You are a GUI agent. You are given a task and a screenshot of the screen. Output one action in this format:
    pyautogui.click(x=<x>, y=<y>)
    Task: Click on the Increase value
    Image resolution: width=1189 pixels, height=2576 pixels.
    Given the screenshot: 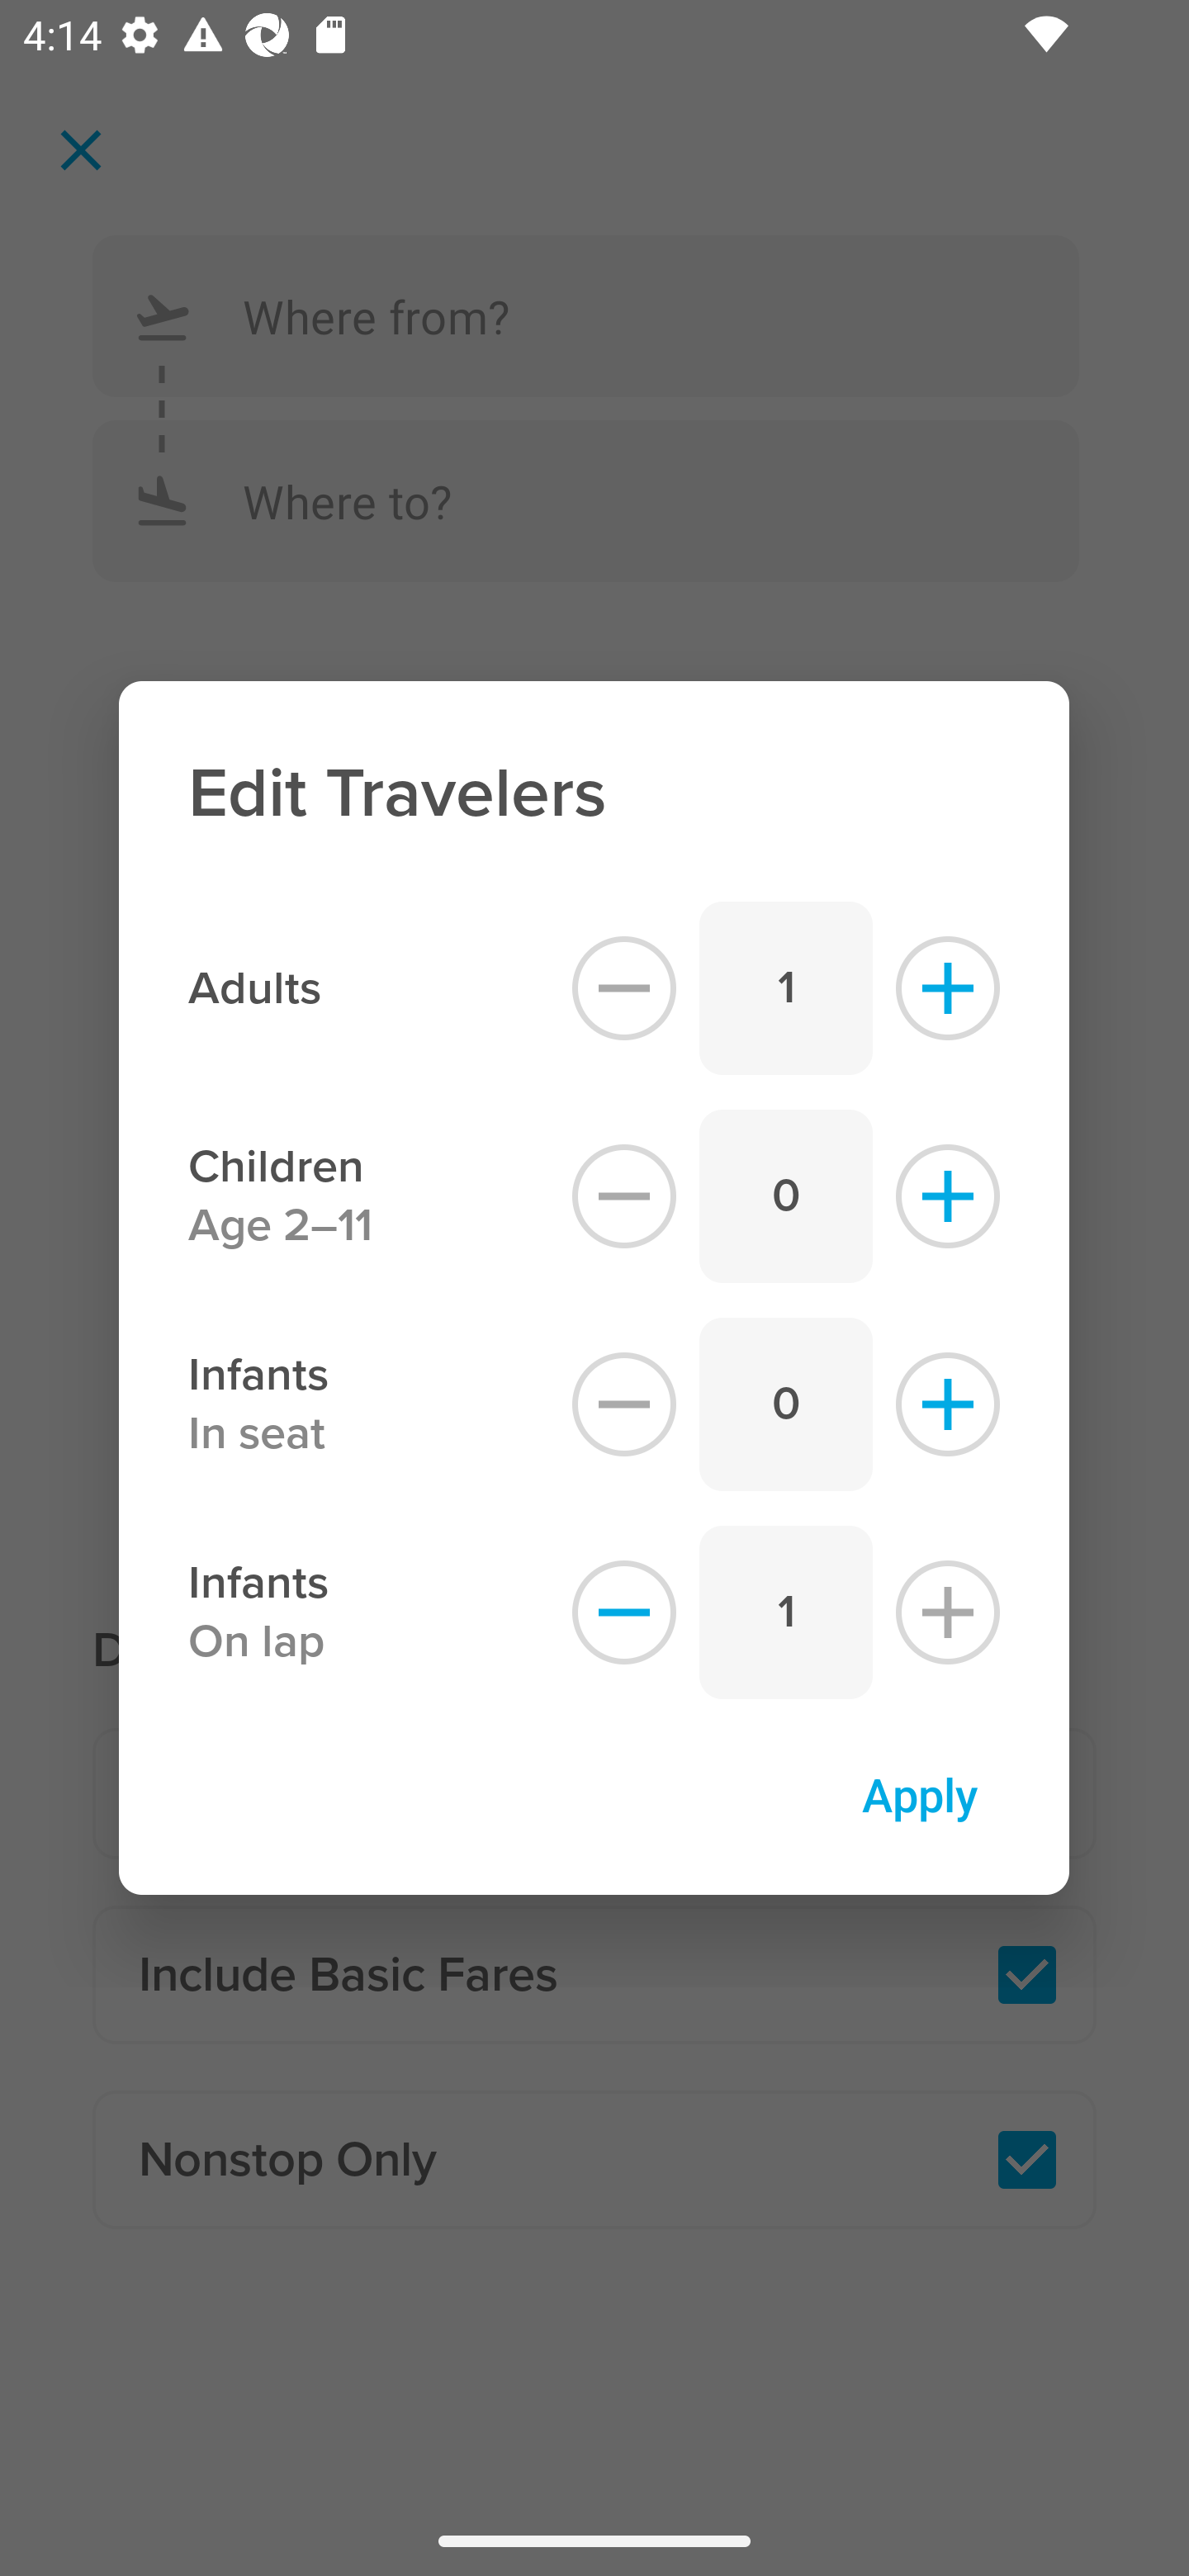 What is the action you would take?
    pyautogui.click(x=948, y=1612)
    